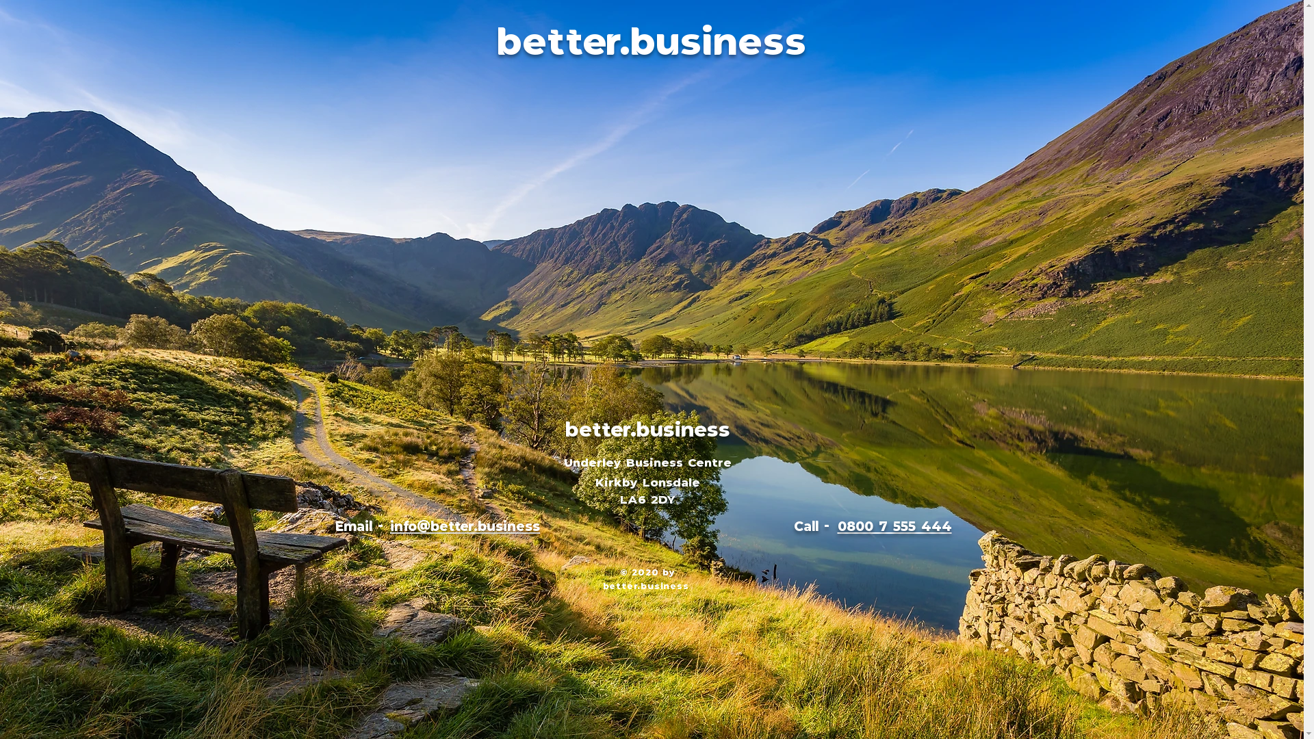 The image size is (1314, 739). What do you see at coordinates (895, 526) in the screenshot?
I see `0800 7 555 444` at bounding box center [895, 526].